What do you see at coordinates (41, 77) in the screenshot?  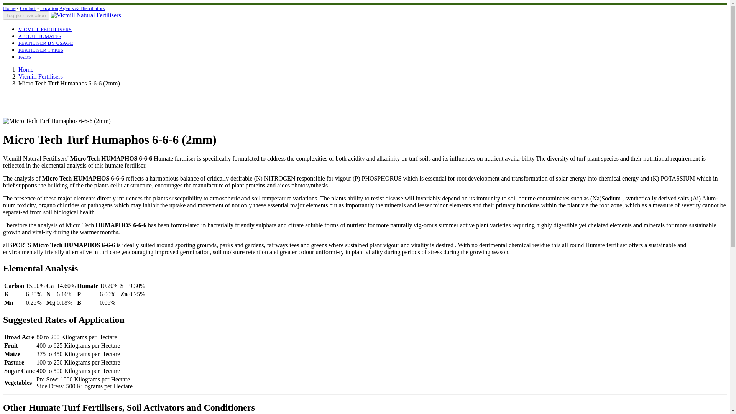 I see `Vicmill Fertilisers` at bounding box center [41, 77].